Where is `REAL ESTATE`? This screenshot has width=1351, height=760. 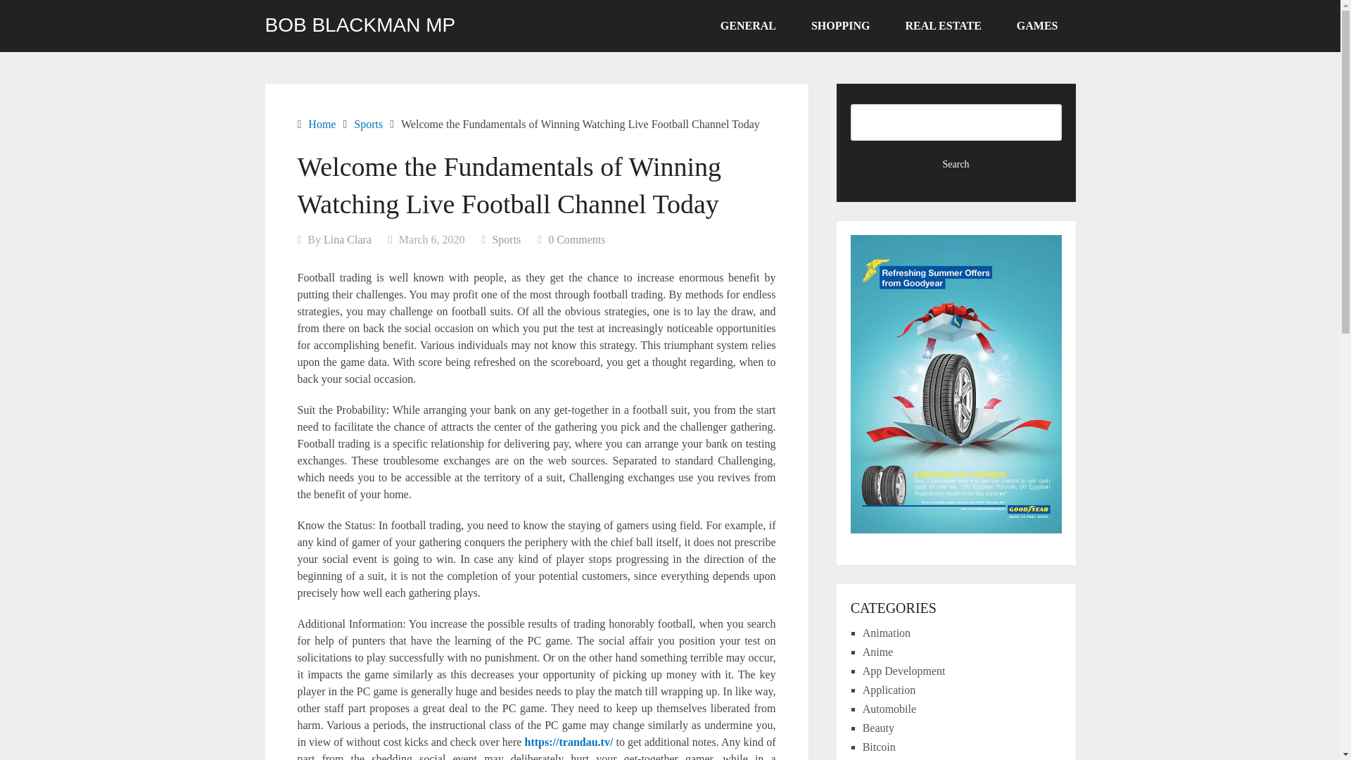 REAL ESTATE is located at coordinates (943, 26).